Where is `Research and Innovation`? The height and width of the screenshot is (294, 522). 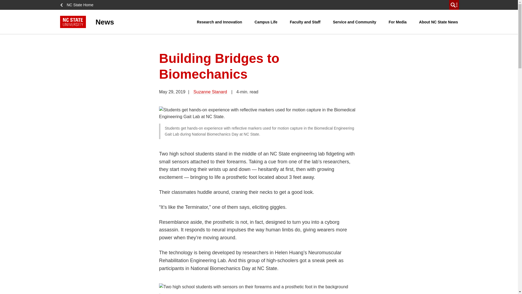 Research and Innovation is located at coordinates (219, 22).